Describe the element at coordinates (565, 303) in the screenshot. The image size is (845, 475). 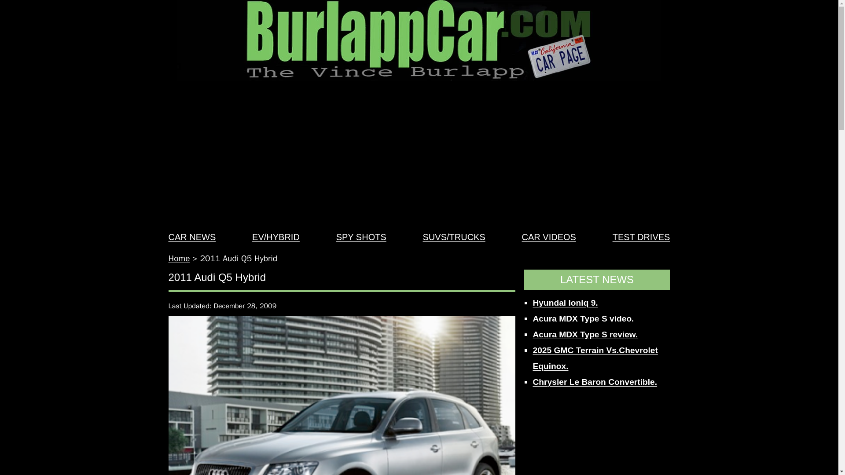
I see `Hyundai Ioniq 9.` at that location.